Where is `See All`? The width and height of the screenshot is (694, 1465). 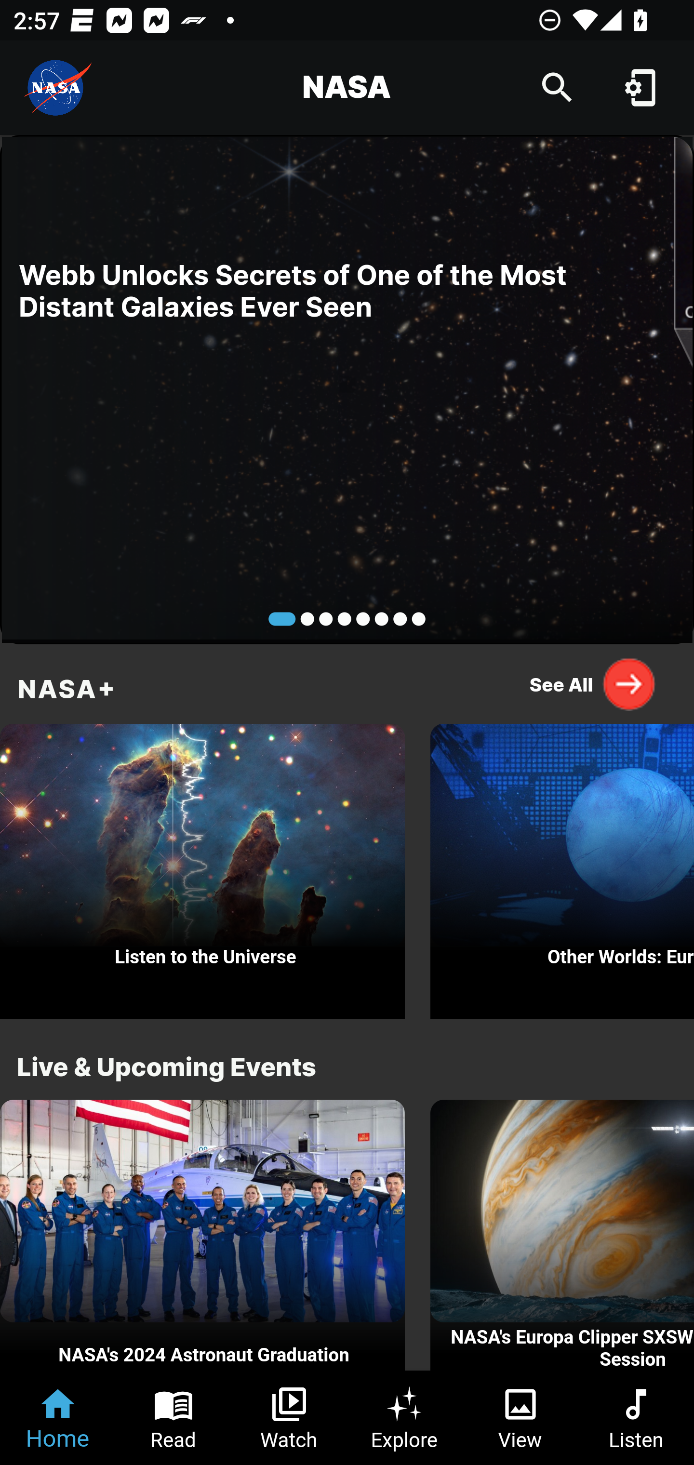
See All is located at coordinates (593, 684).